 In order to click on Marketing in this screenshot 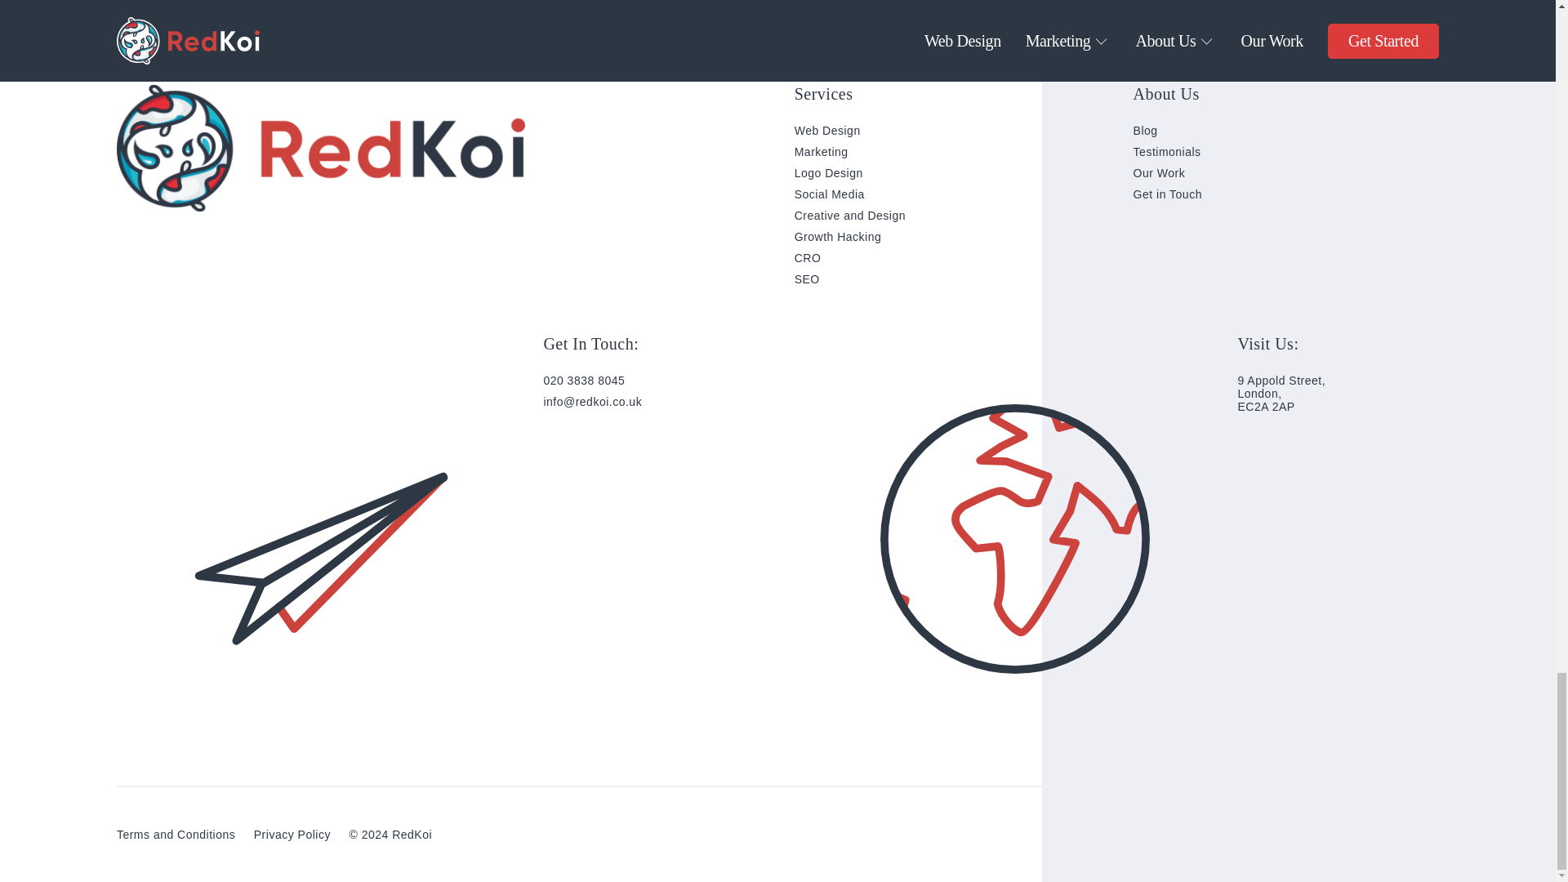, I will do `click(822, 152)`.